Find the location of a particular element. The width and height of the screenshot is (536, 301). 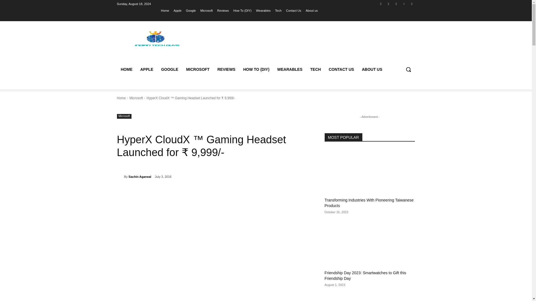

Twitter is located at coordinates (396, 4).